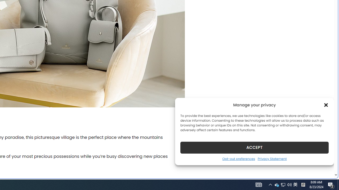 This screenshot has height=190, width=339. What do you see at coordinates (182, 59) in the screenshot?
I see `MSN` at bounding box center [182, 59].